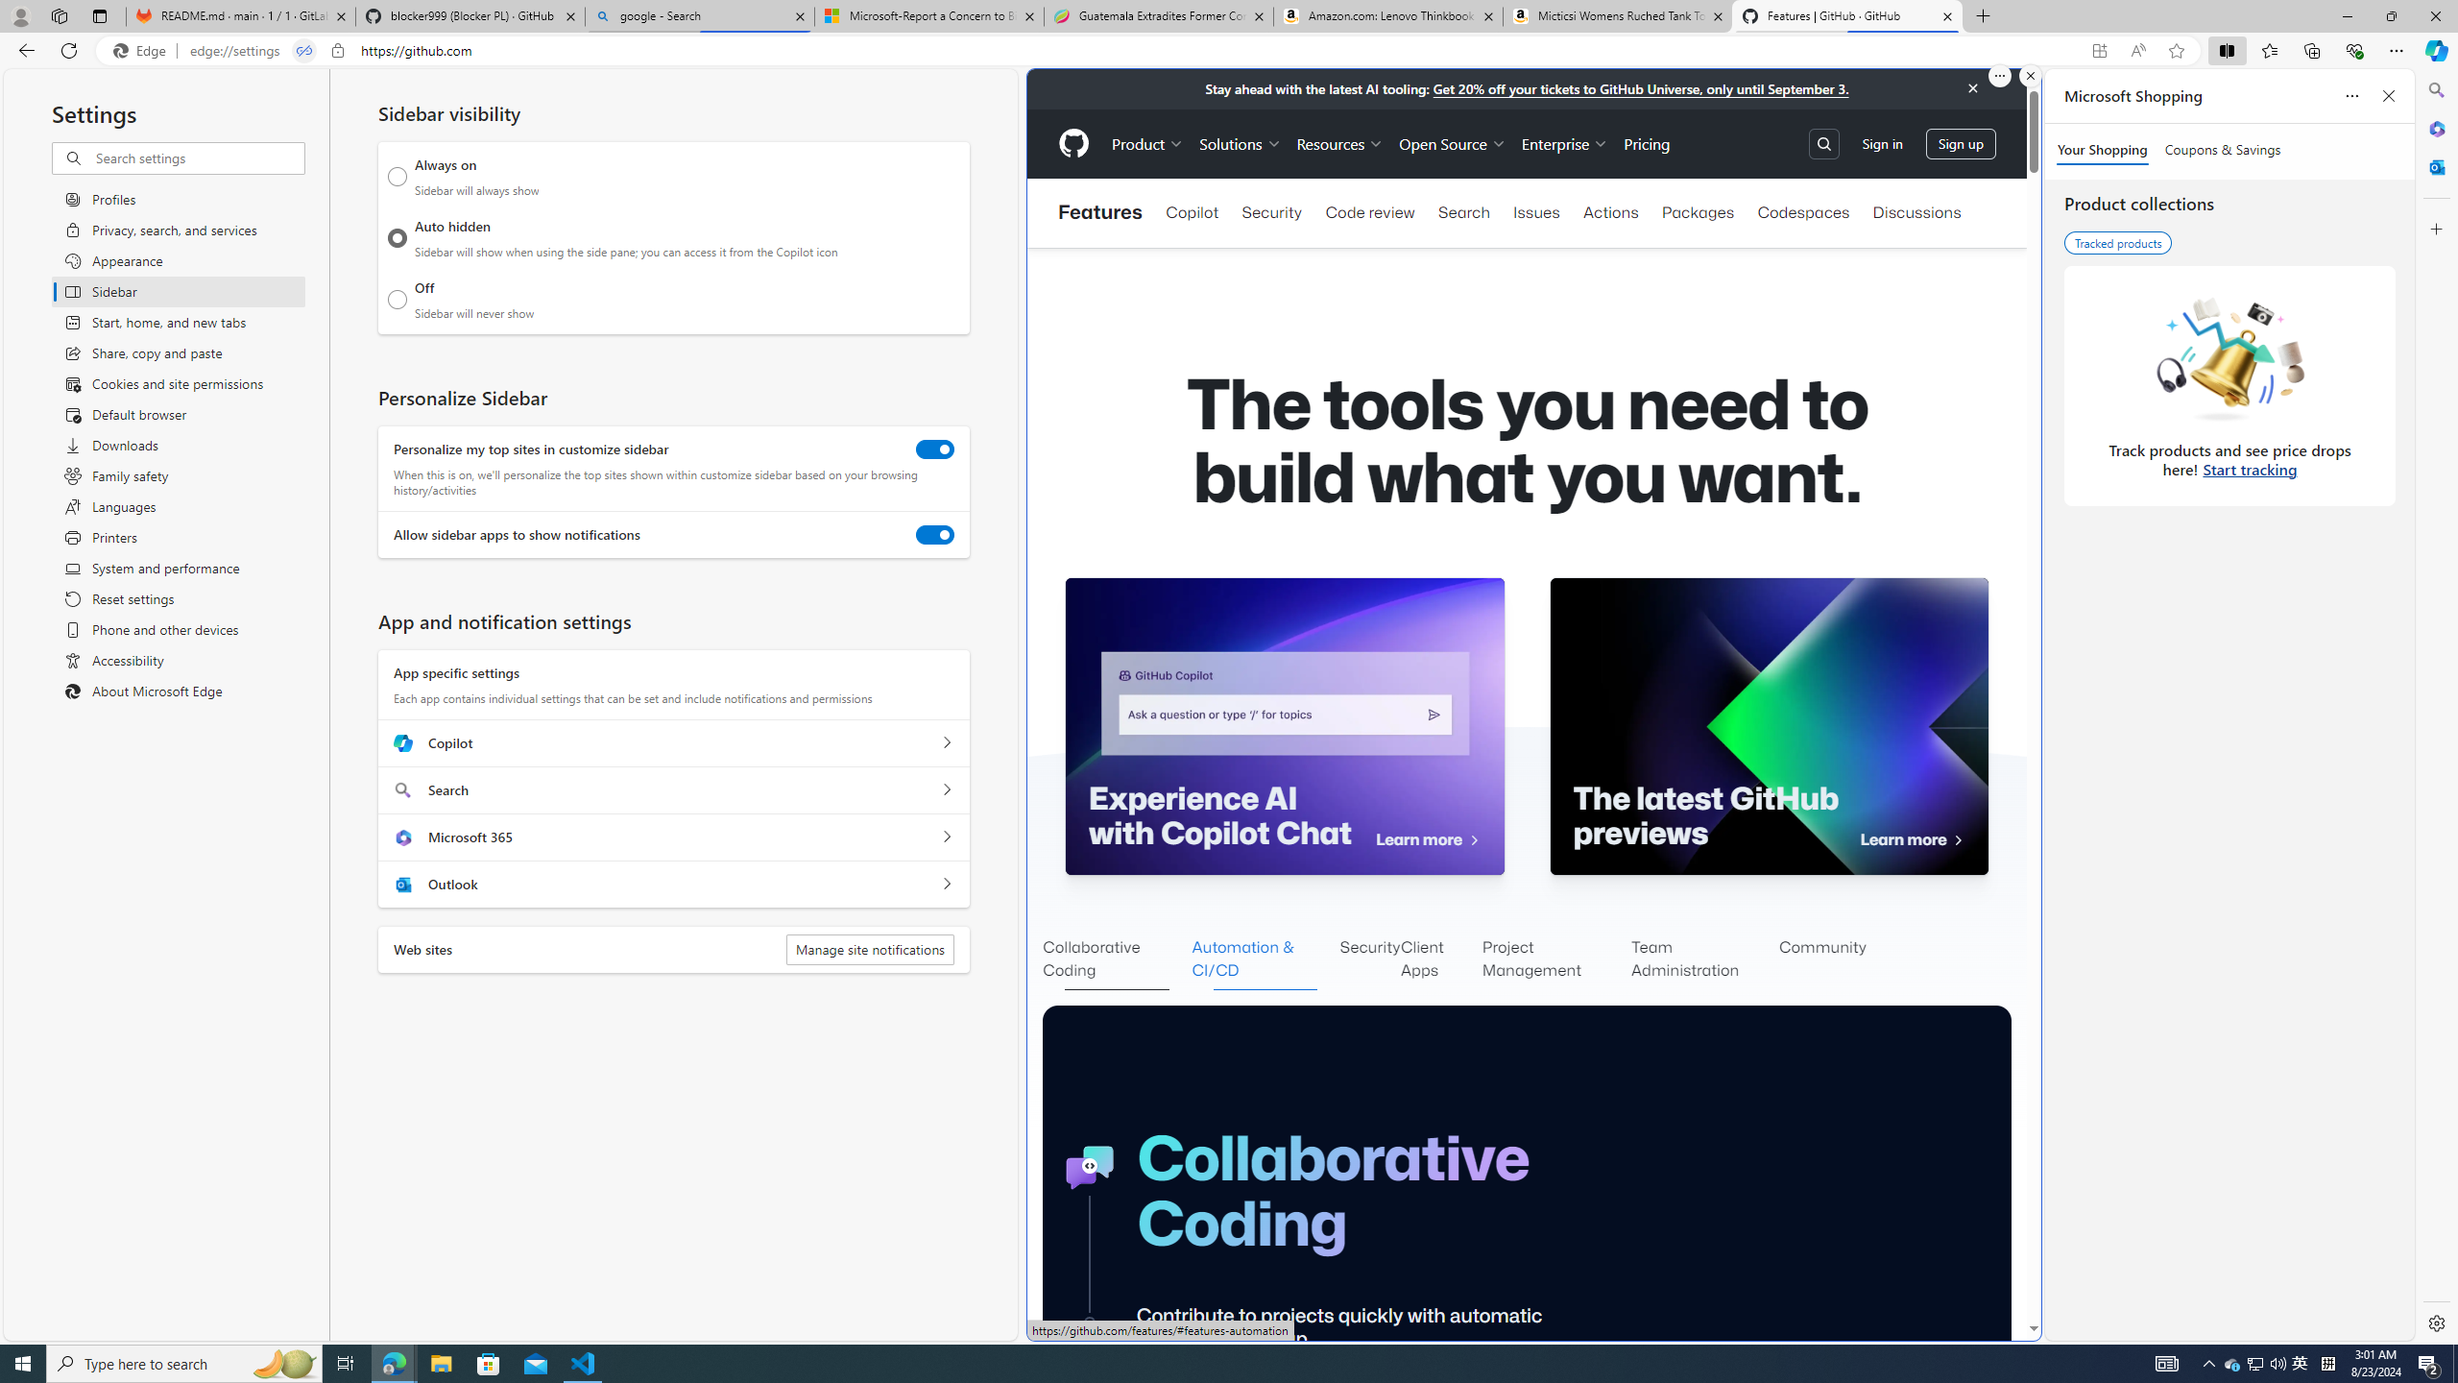  I want to click on Always on Sidebar will always show, so click(398, 177).